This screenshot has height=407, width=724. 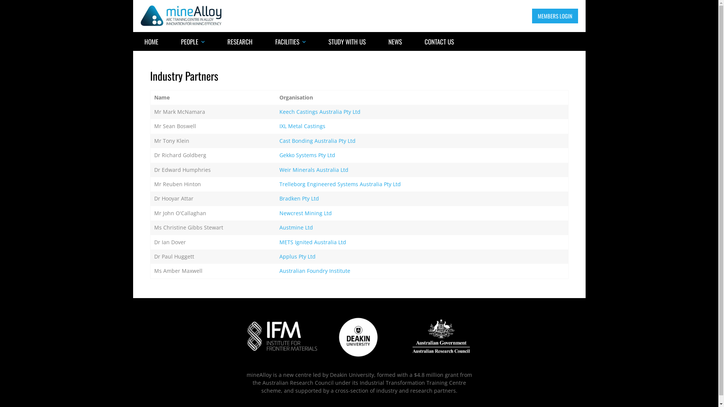 What do you see at coordinates (314, 170) in the screenshot?
I see `Weir Minerals Australia Ltd` at bounding box center [314, 170].